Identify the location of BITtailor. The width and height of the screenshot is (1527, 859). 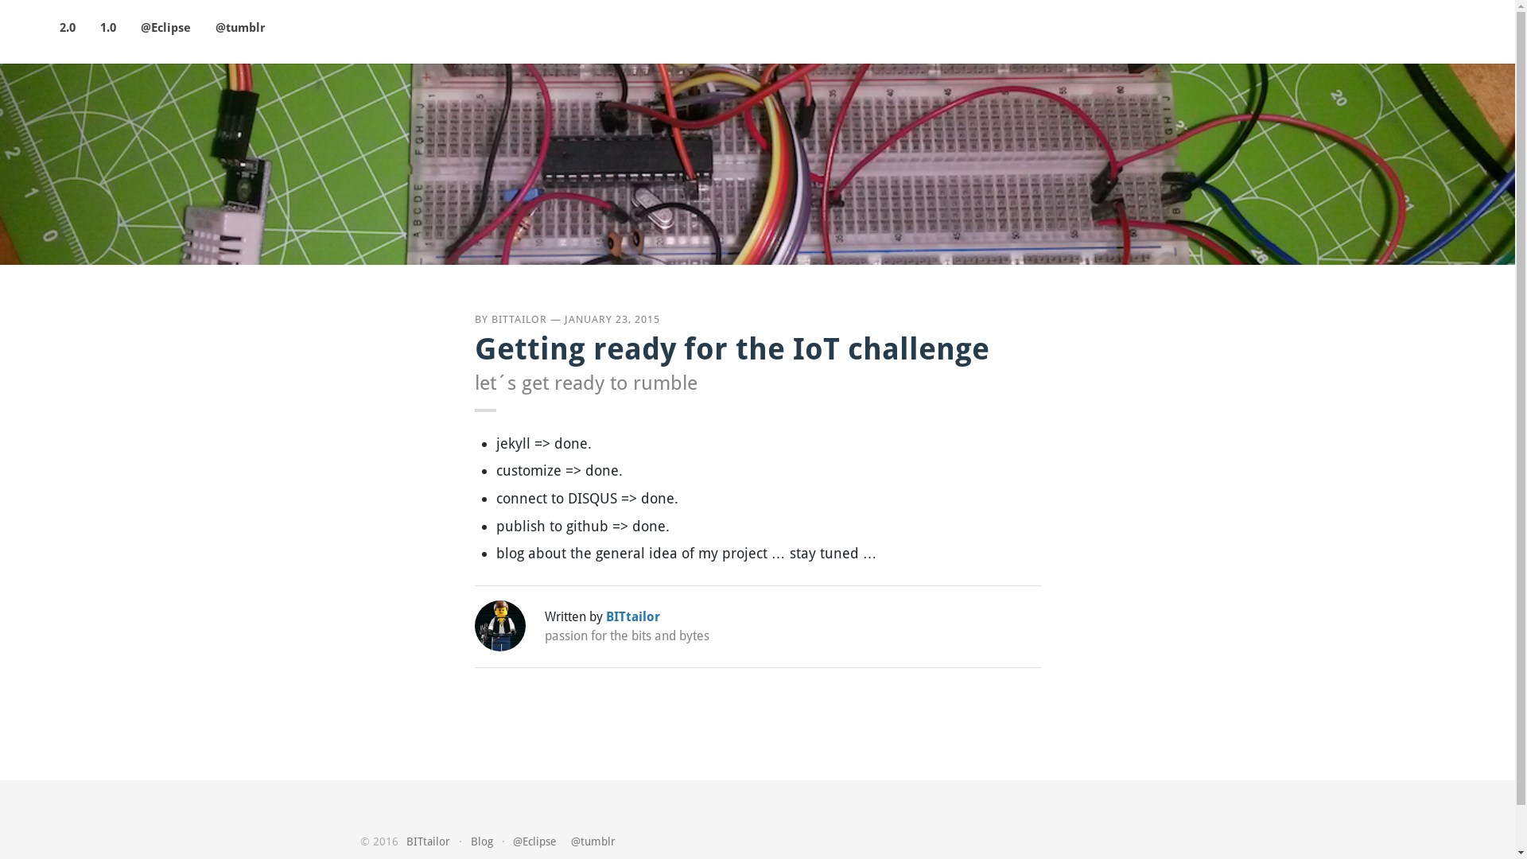
(428, 842).